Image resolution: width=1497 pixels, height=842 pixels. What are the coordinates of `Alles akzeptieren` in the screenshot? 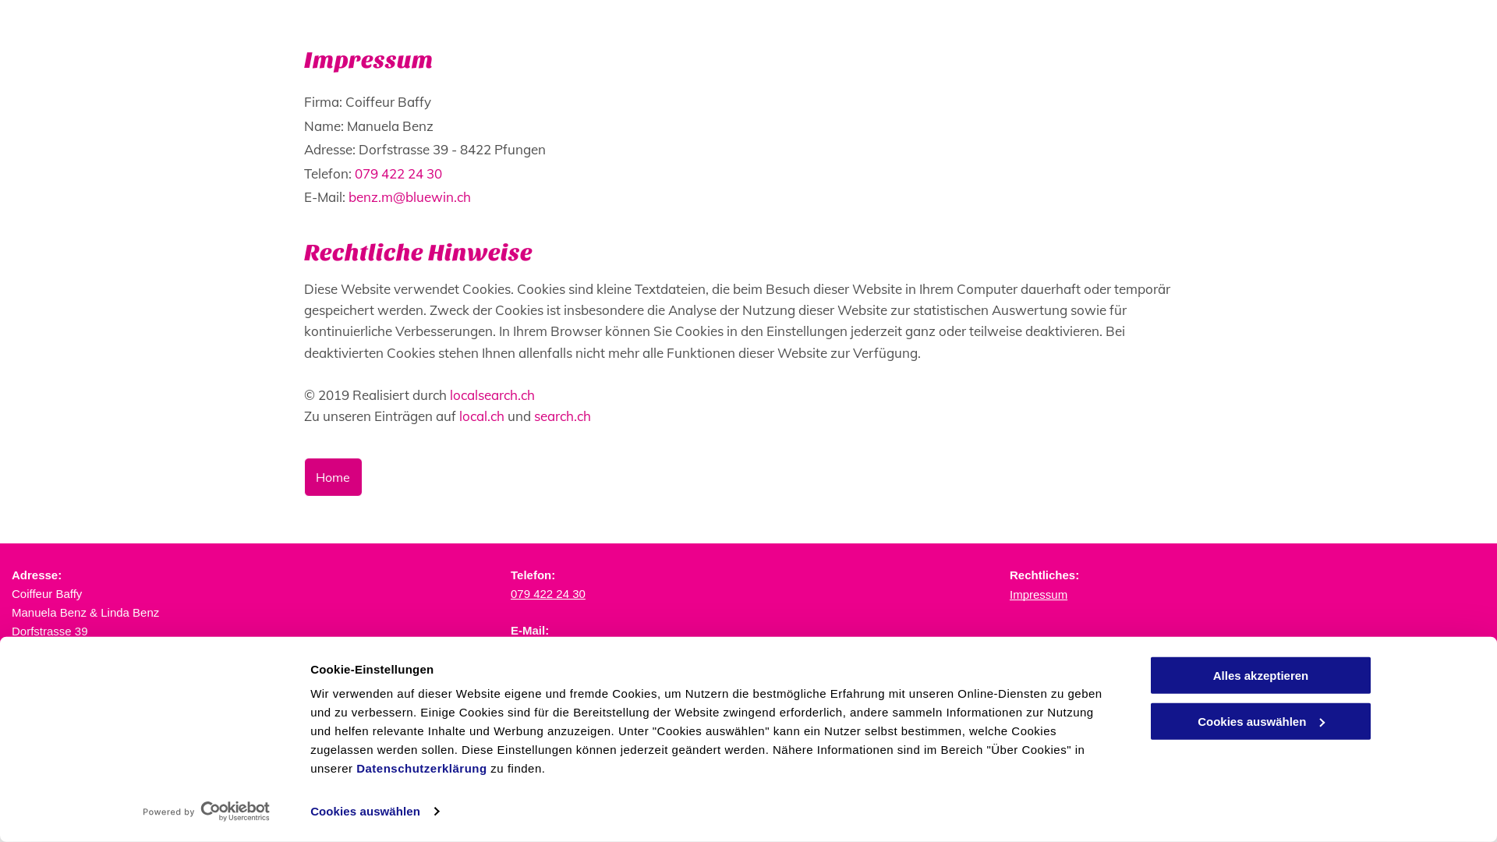 It's located at (1261, 675).